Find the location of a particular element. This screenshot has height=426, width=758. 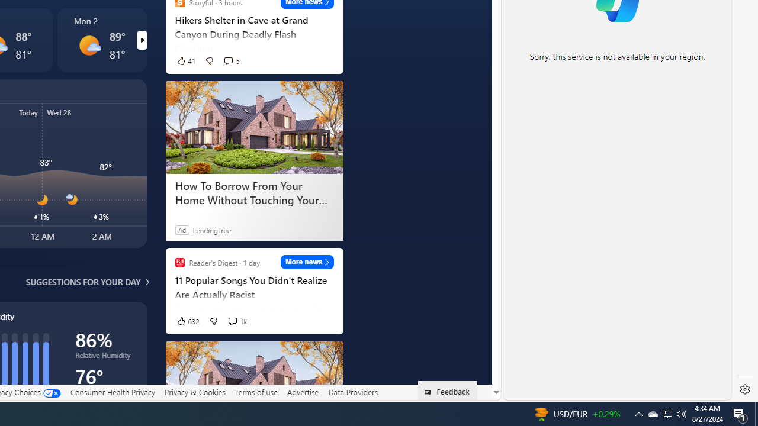

Data Providers is located at coordinates (353, 392).